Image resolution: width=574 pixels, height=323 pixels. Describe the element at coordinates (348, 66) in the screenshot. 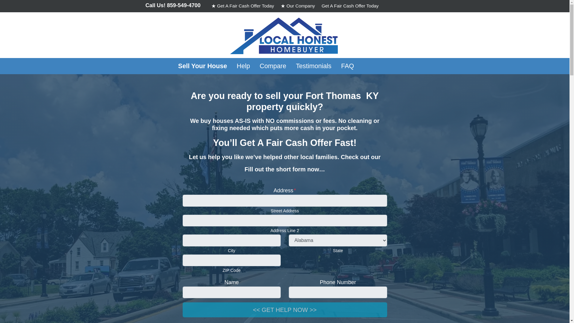

I see `FAQ` at that location.